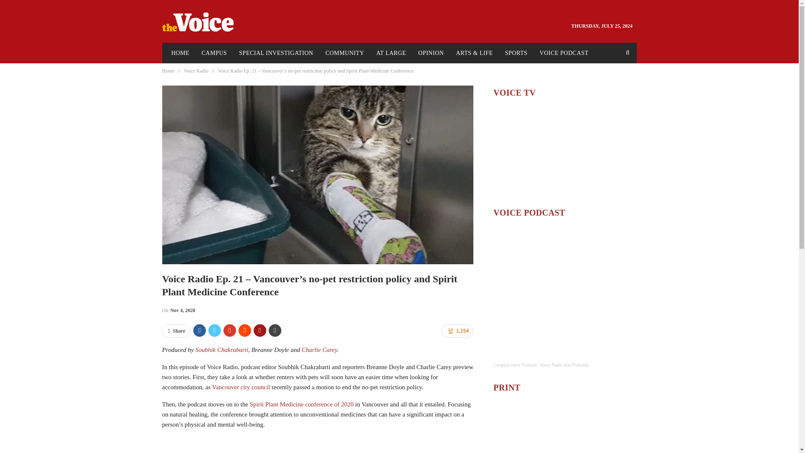 The image size is (805, 453). What do you see at coordinates (214, 53) in the screenshot?
I see `CAMPUS` at bounding box center [214, 53].